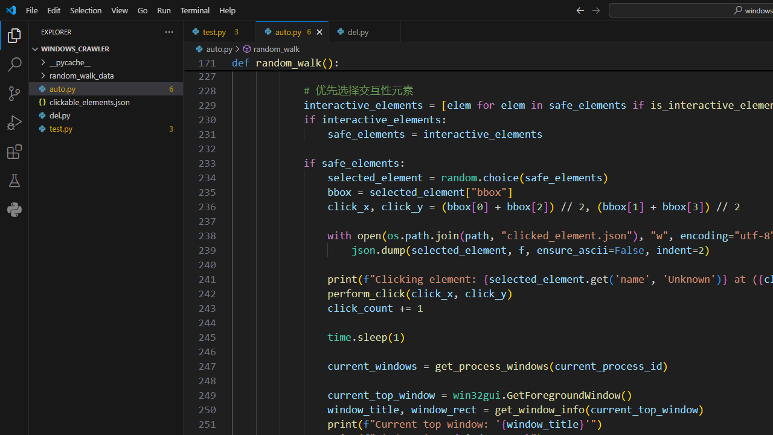 The image size is (773, 435). Describe the element at coordinates (595, 10) in the screenshot. I see `Go Forward (Alt+RightArrow)` at that location.